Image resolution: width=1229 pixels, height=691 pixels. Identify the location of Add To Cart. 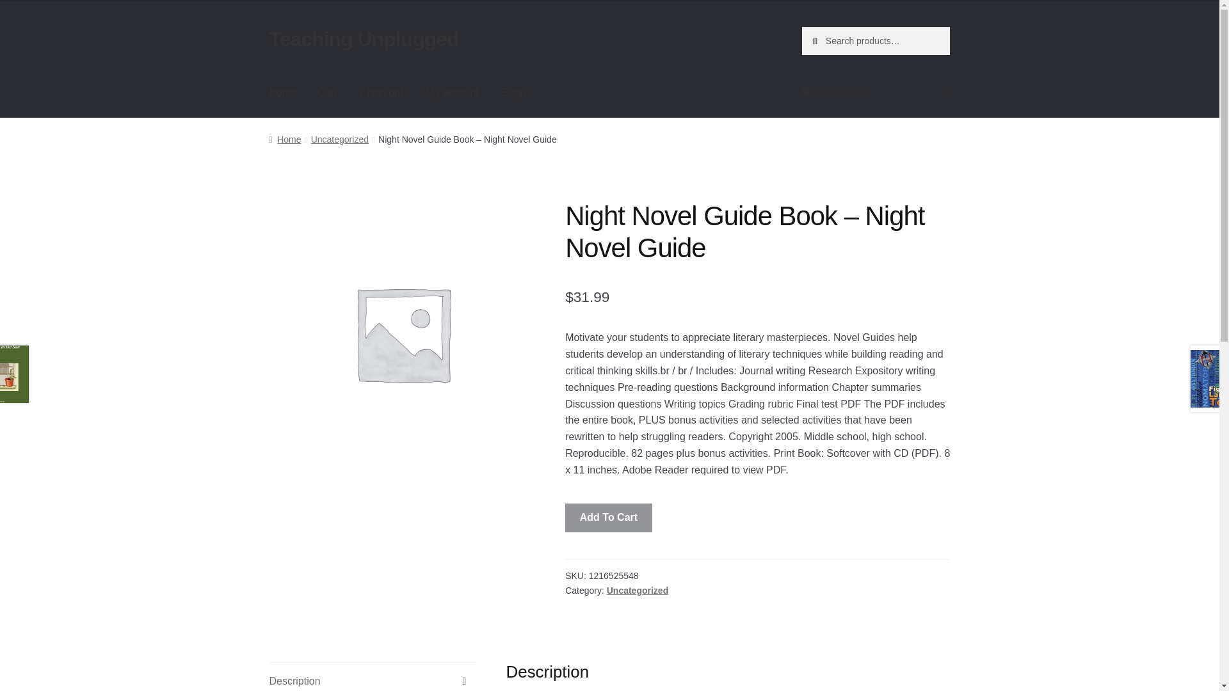
(609, 518).